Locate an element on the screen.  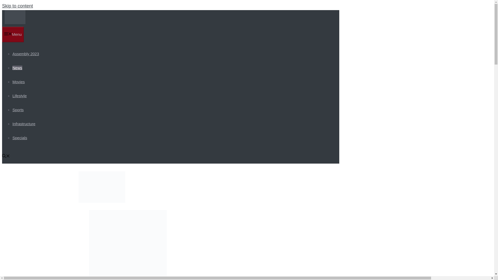
Sports is located at coordinates (18, 110).